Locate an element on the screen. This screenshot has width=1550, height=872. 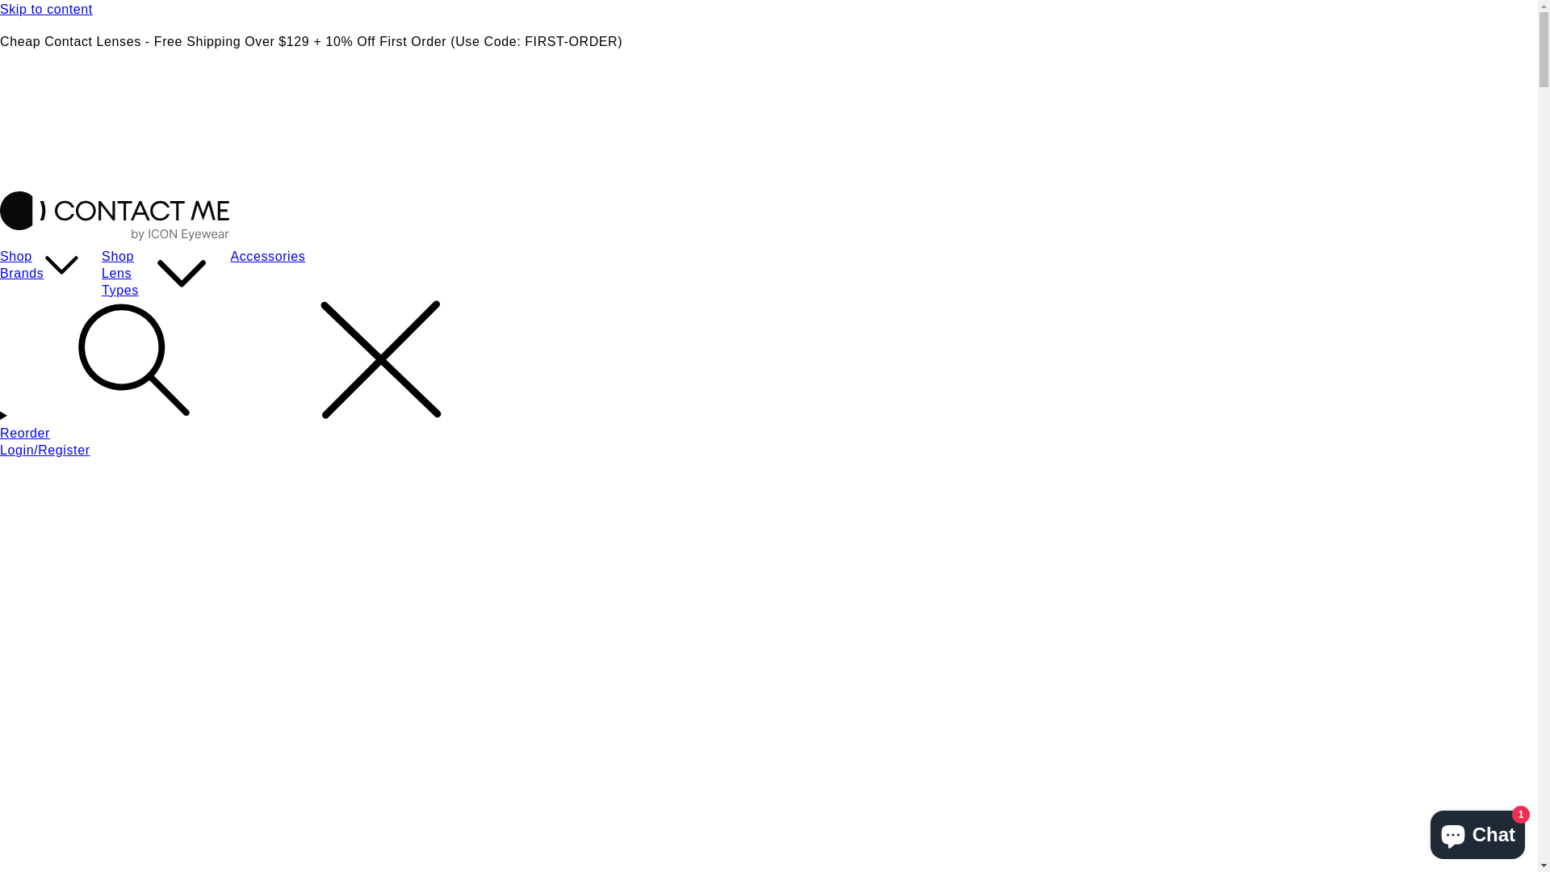
Login/Register is located at coordinates (769, 451).